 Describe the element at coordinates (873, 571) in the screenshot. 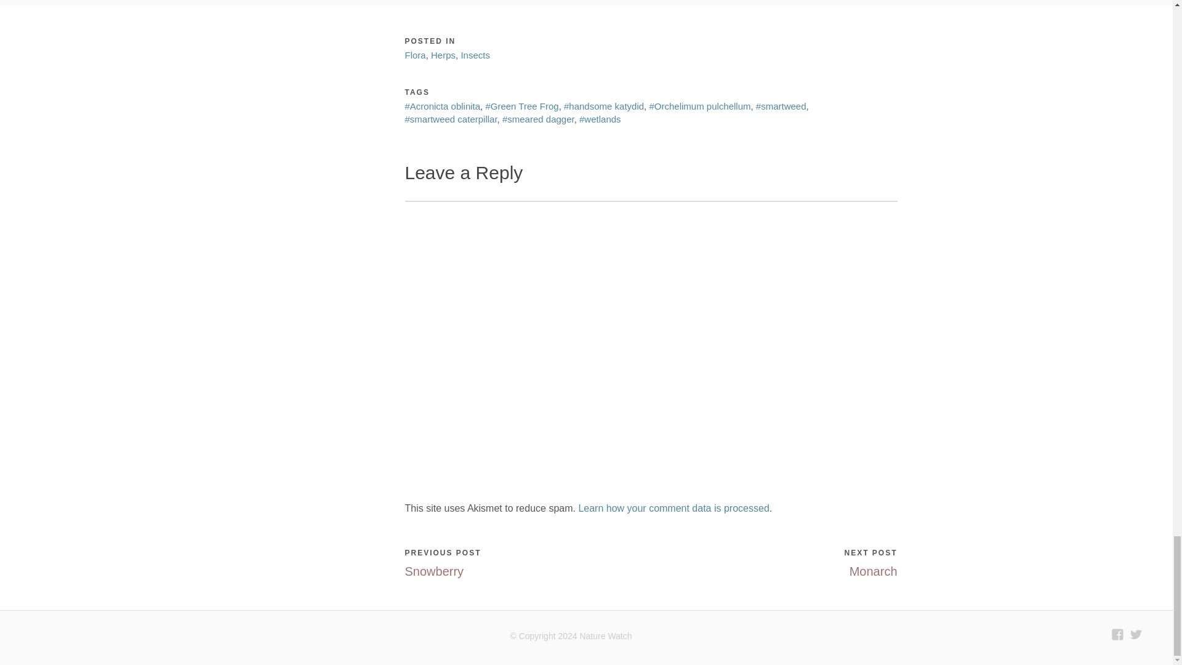

I see `Monarch` at that location.